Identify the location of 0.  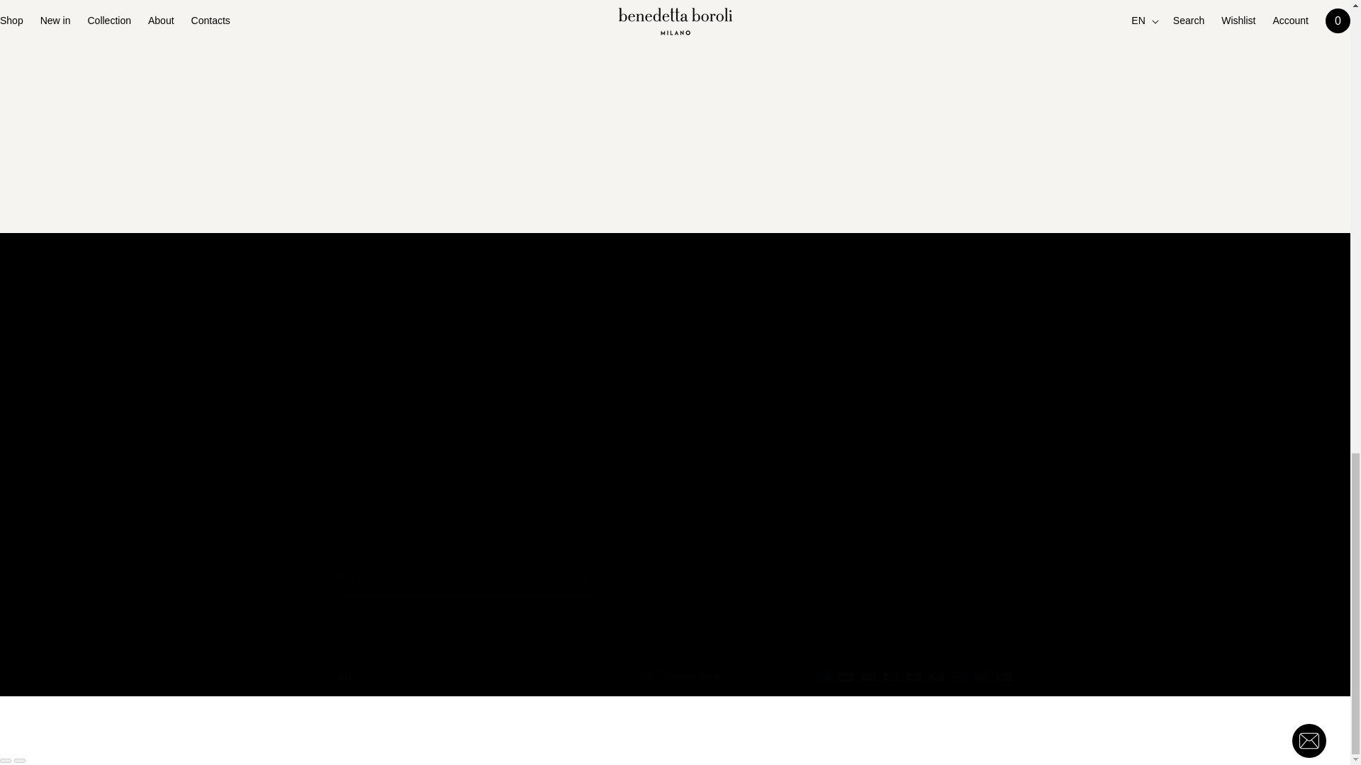
(828, 130).